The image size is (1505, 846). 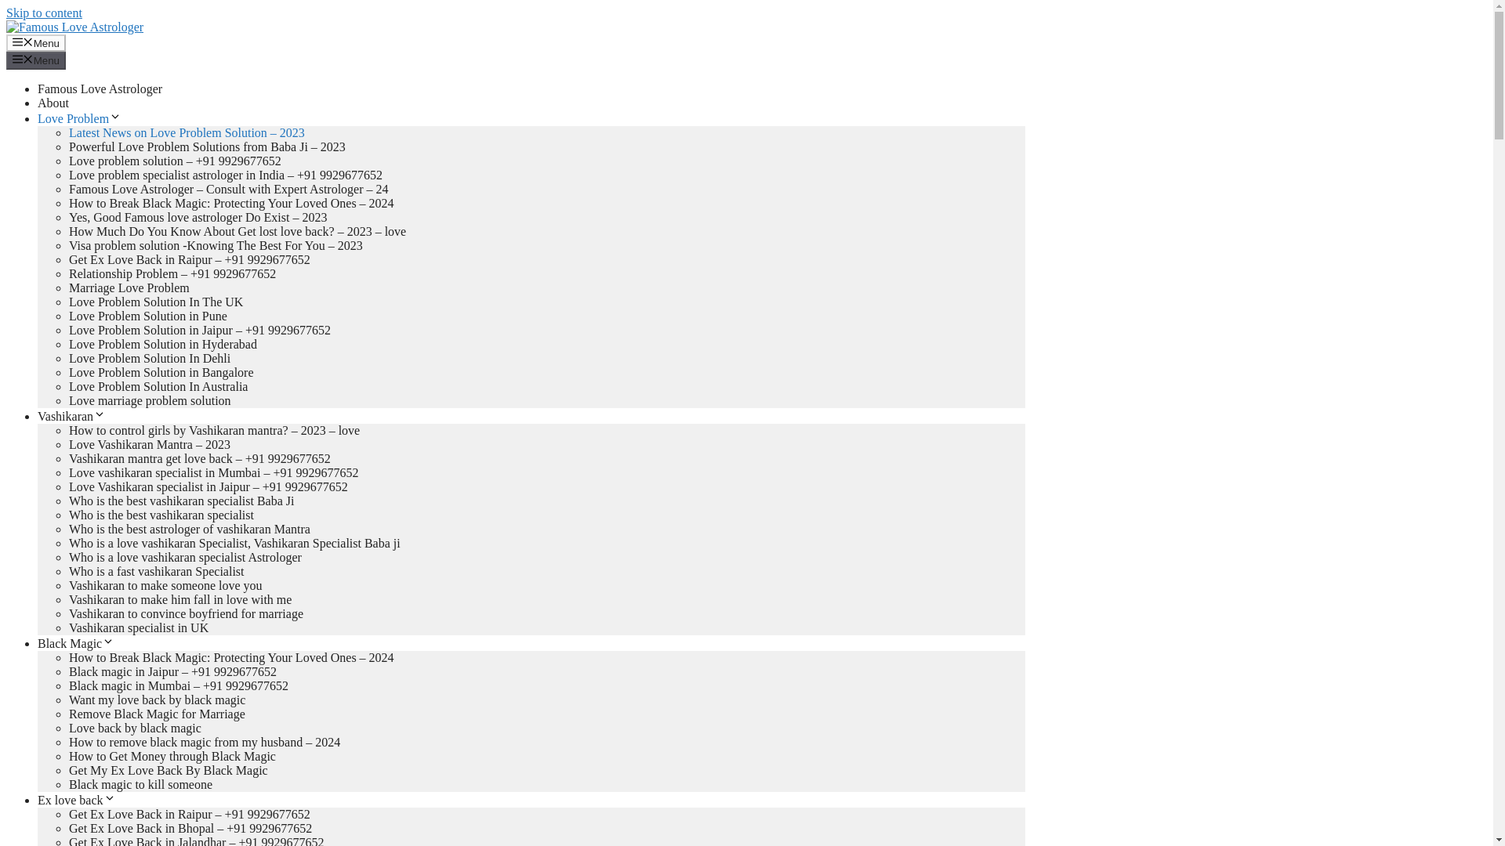 I want to click on Famous Love Astrologer, so click(x=100, y=89).